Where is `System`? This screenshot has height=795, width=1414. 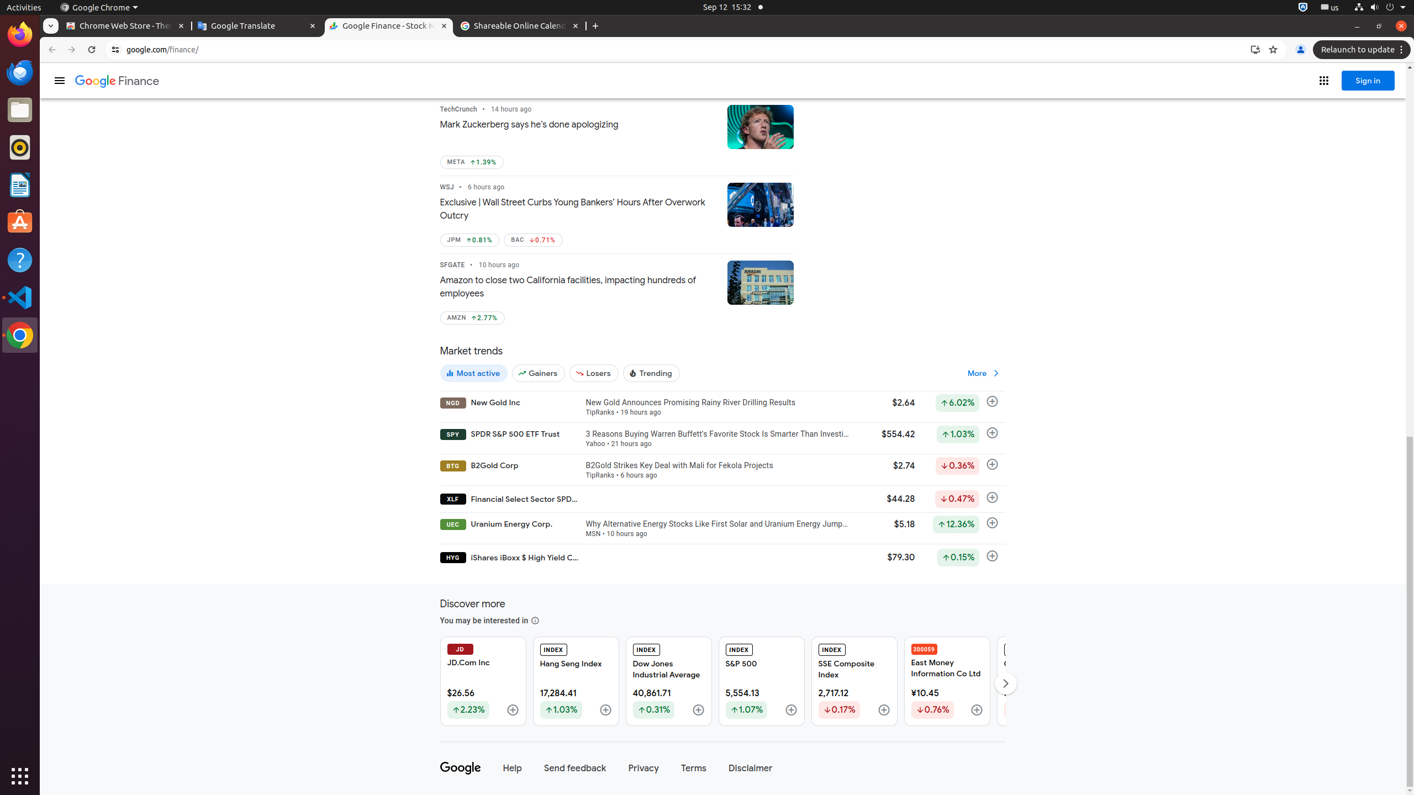 System is located at coordinates (1380, 8).